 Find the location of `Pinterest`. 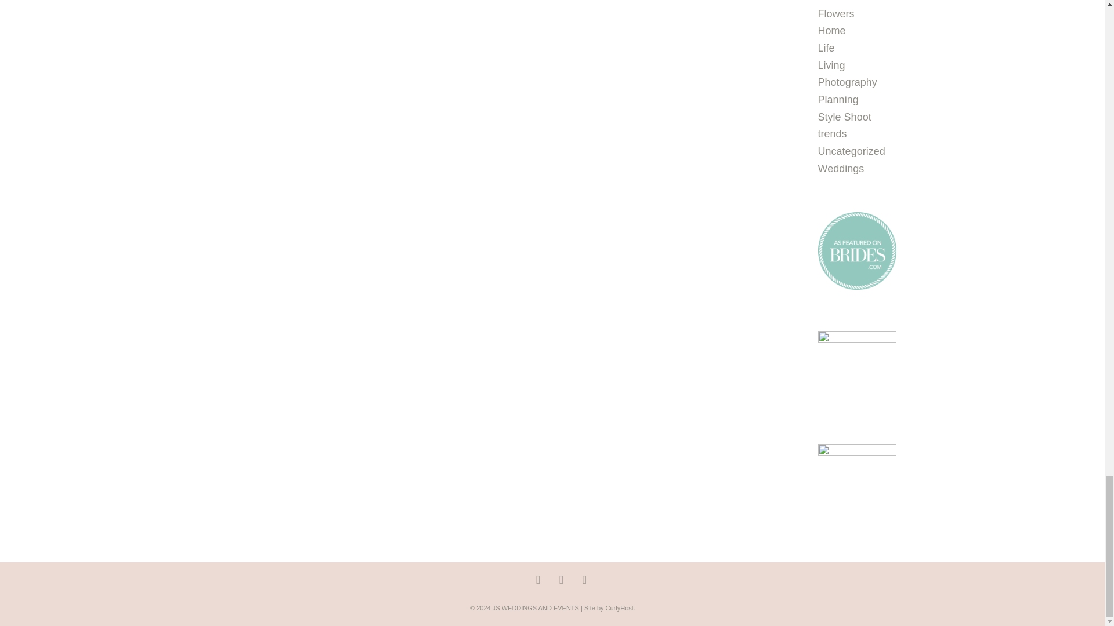

Pinterest is located at coordinates (585, 579).